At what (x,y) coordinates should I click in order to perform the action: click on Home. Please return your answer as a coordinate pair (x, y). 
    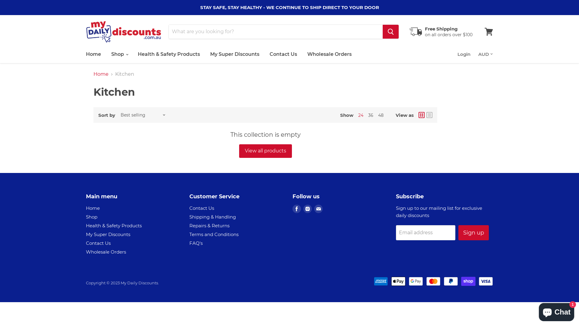
    Looking at the image, I should click on (93, 208).